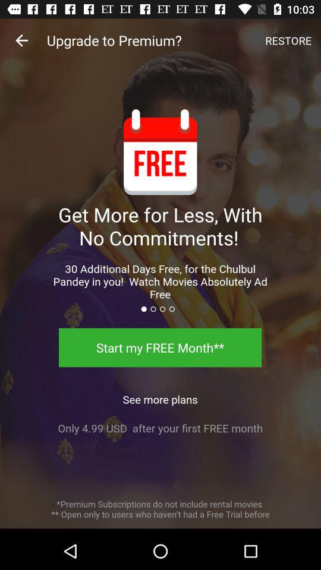  I want to click on click the icon above the only 4 99, so click(160, 396).